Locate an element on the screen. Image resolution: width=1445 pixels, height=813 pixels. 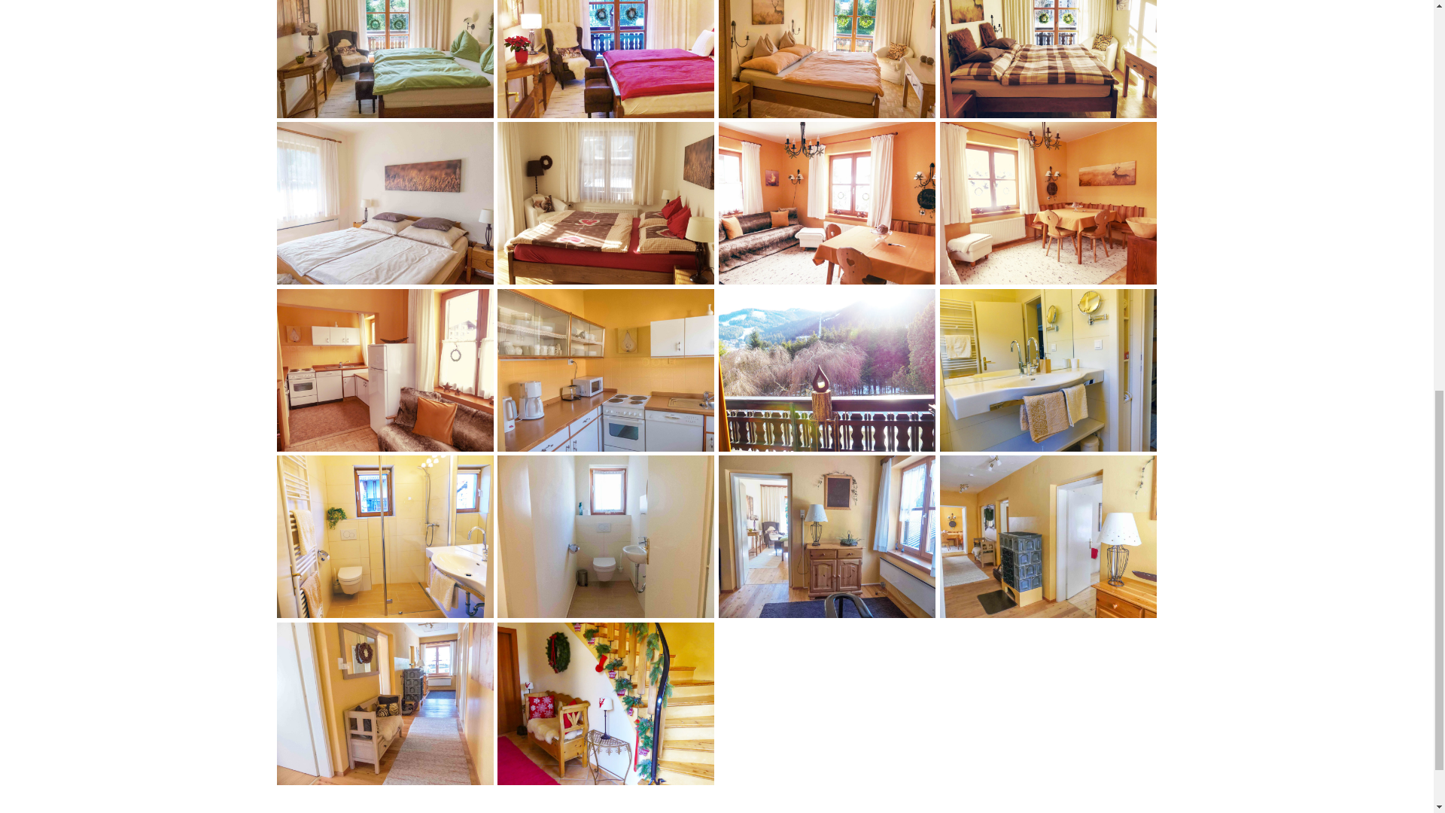
Zimmer 3 is located at coordinates (385, 203).